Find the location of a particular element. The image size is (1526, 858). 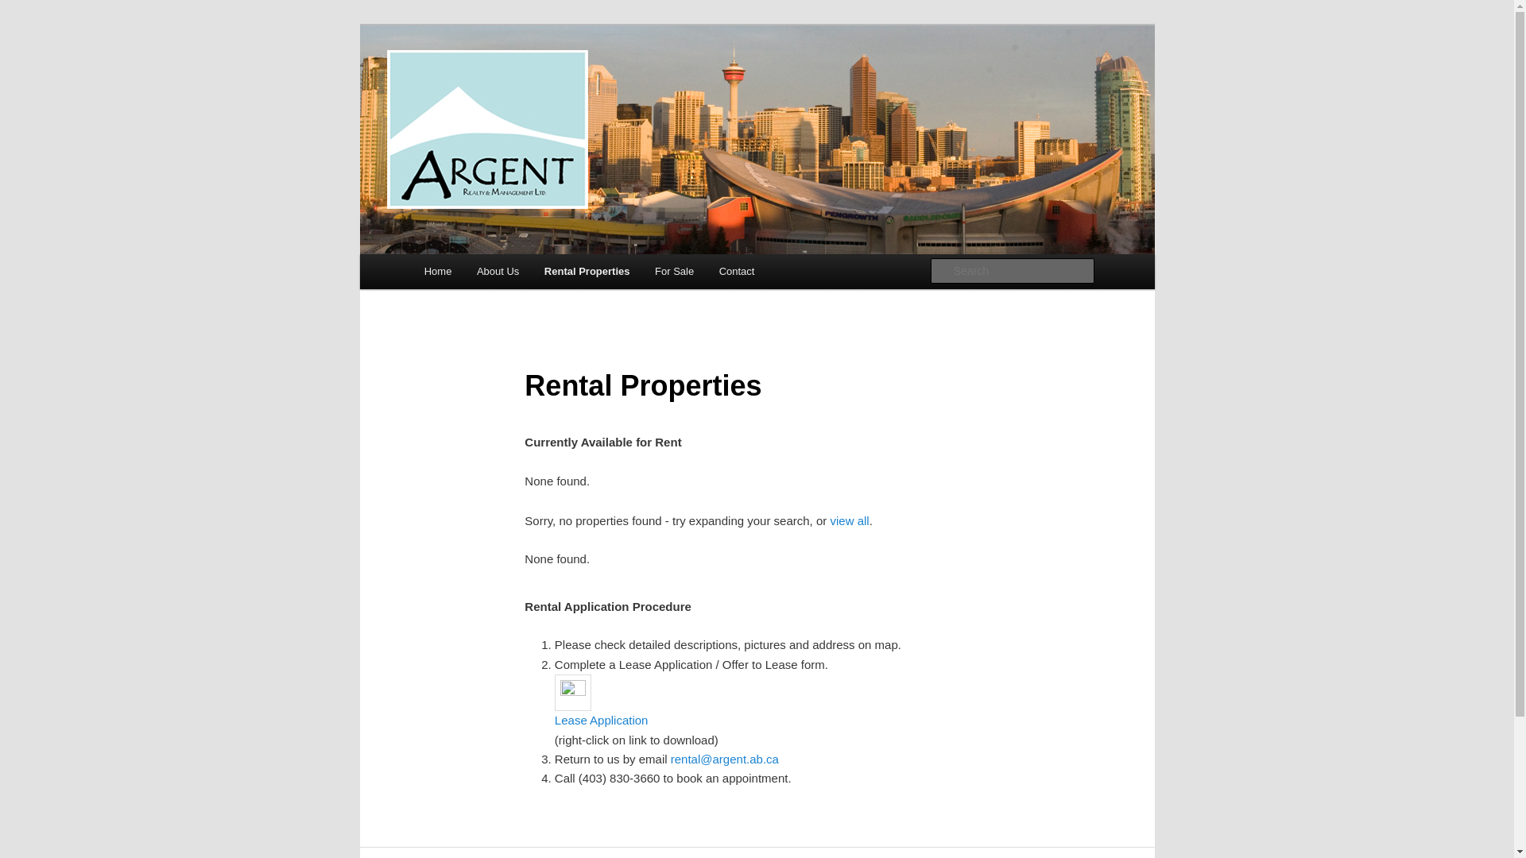

Rental Properties is located at coordinates (587, 272).